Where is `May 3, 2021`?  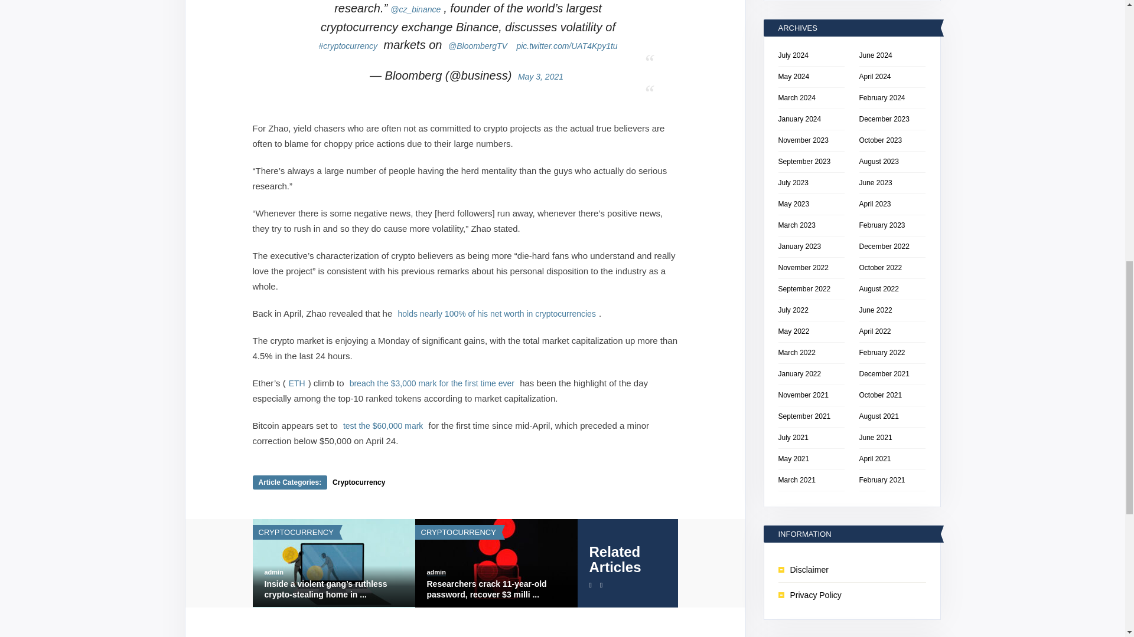
May 3, 2021 is located at coordinates (540, 76).